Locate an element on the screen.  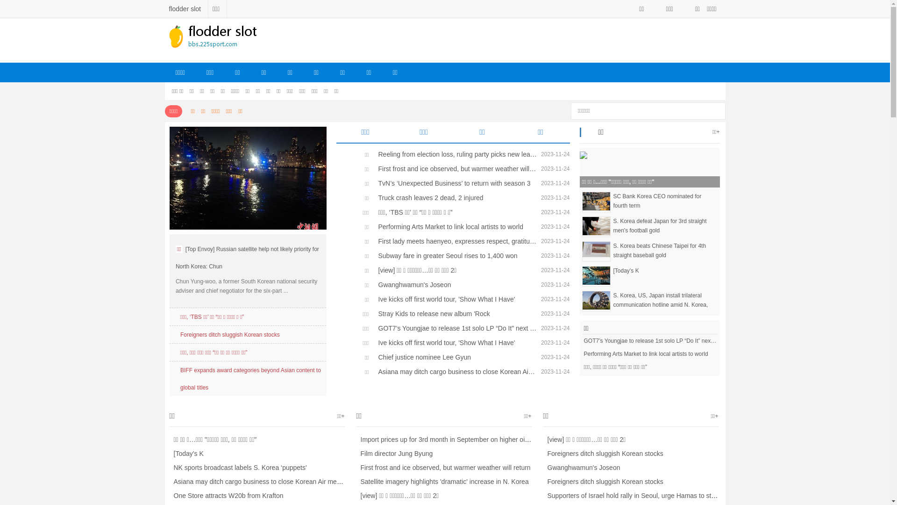
SC Bank Korea CEO nominated for fourth term is located at coordinates (596, 201).